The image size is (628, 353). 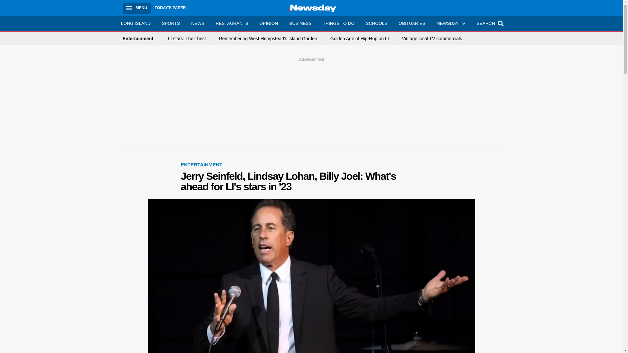 What do you see at coordinates (268, 39) in the screenshot?
I see `Remembering West Hempstead's Island Garden` at bounding box center [268, 39].